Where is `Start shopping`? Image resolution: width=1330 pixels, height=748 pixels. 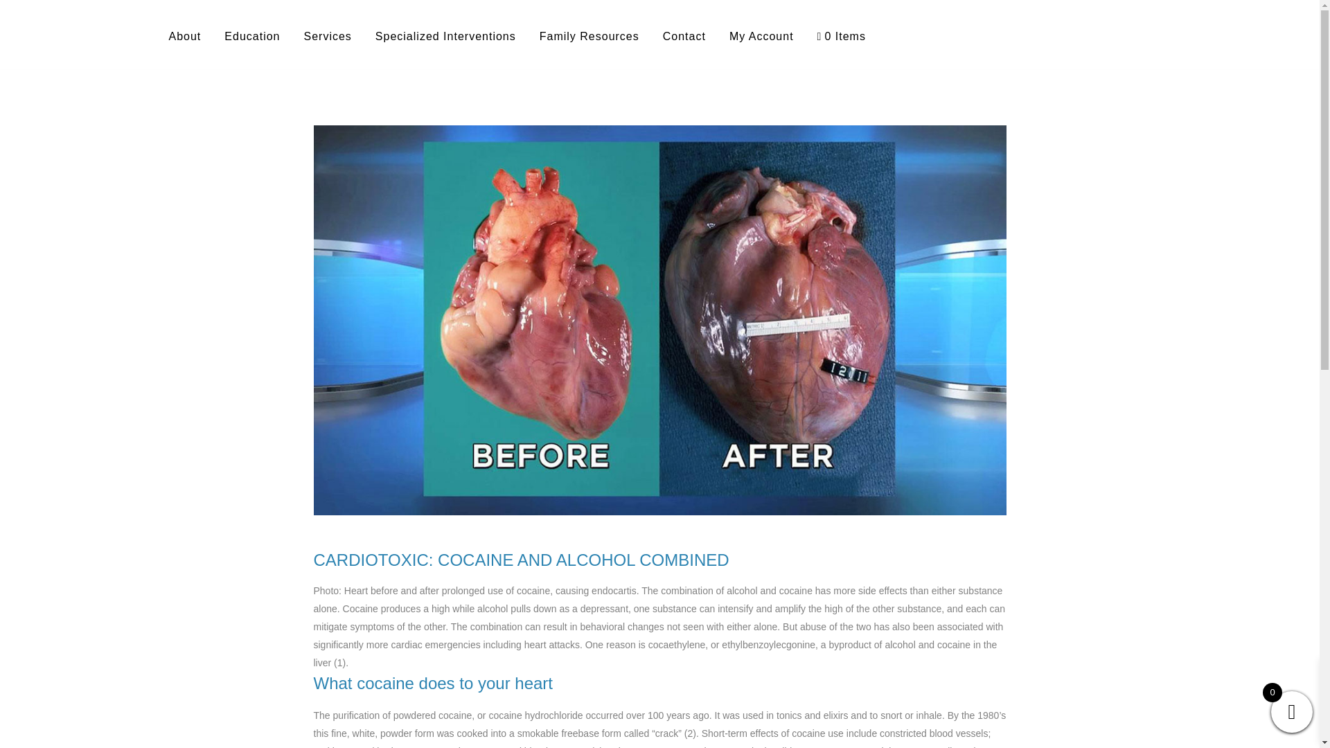
Start shopping is located at coordinates (842, 36).